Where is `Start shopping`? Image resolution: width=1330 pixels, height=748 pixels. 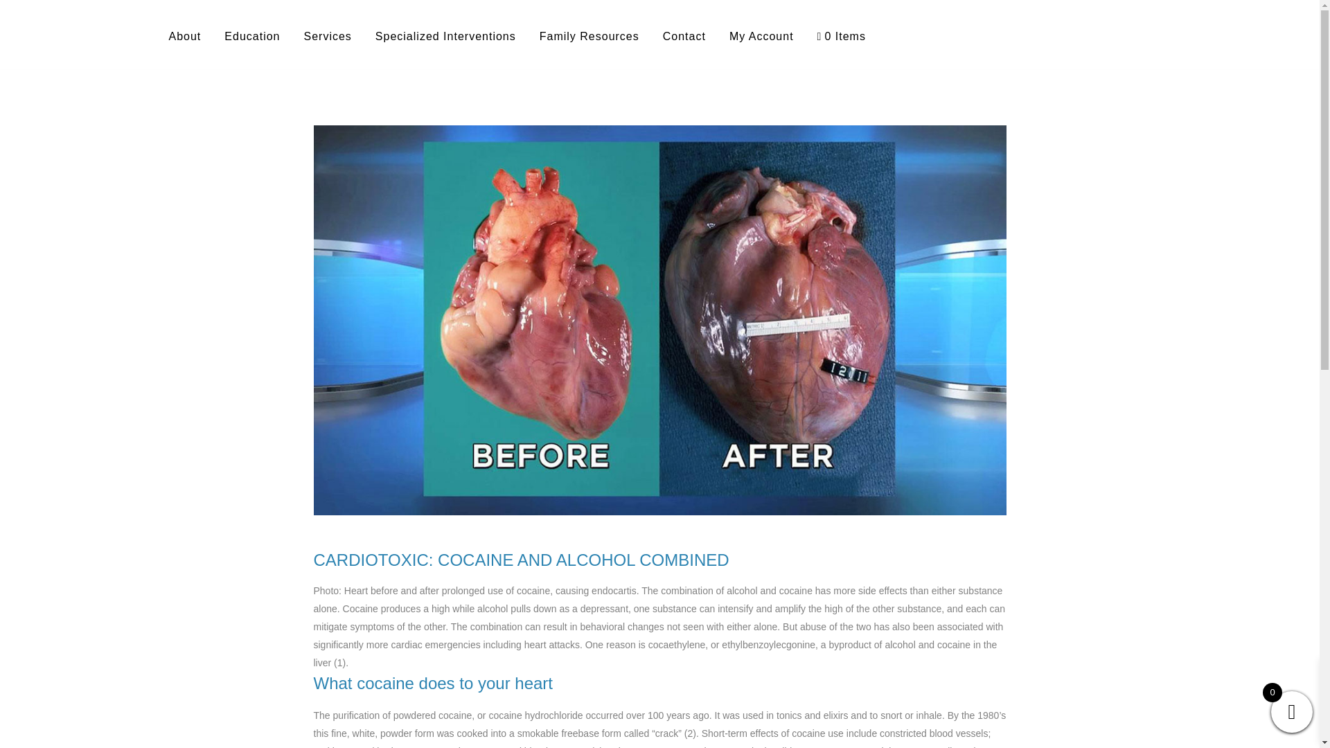
Start shopping is located at coordinates (842, 36).